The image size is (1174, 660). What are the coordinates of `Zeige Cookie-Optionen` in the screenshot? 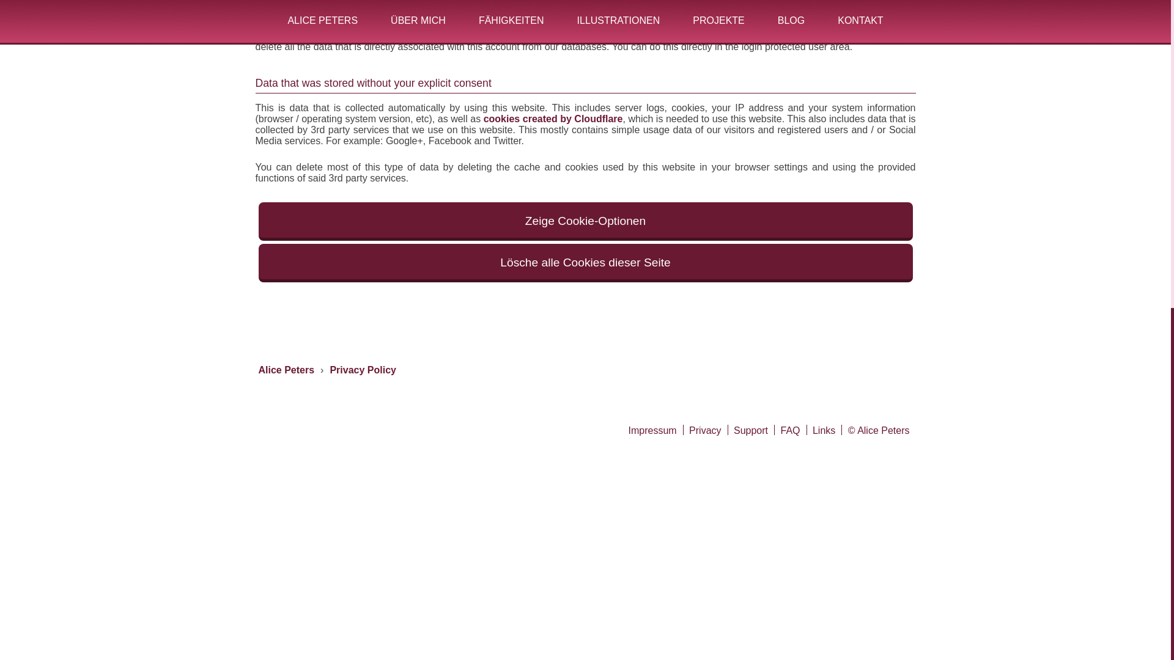 It's located at (585, 221).